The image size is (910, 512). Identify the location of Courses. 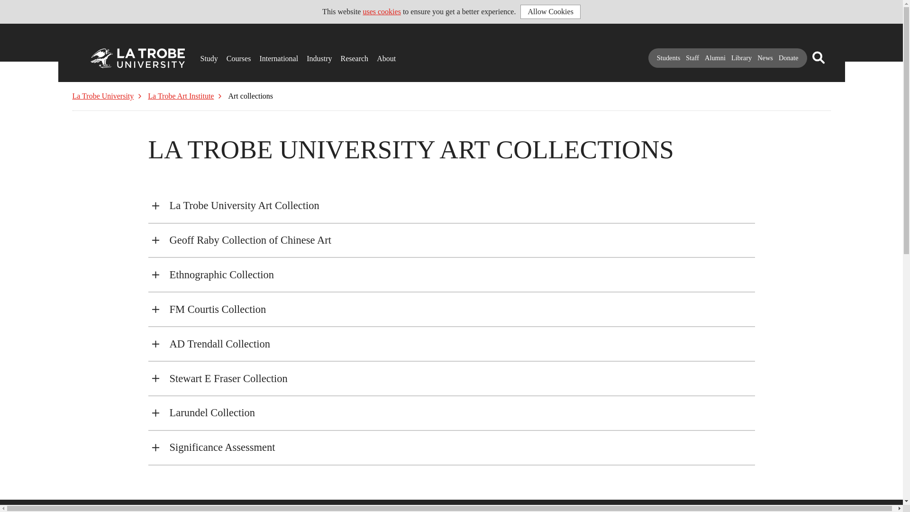
(229, 55).